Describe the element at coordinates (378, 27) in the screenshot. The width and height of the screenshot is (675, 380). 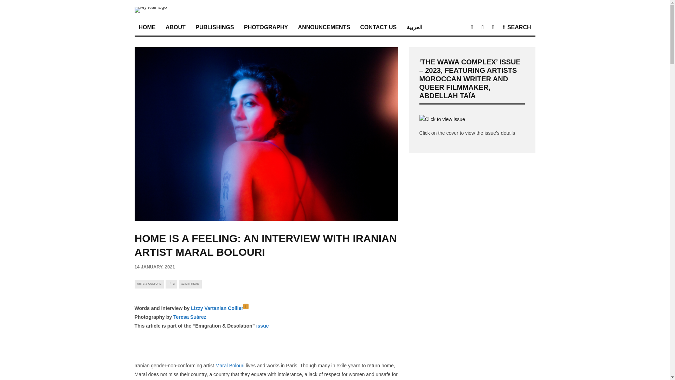
I see `CONTACT US` at that location.